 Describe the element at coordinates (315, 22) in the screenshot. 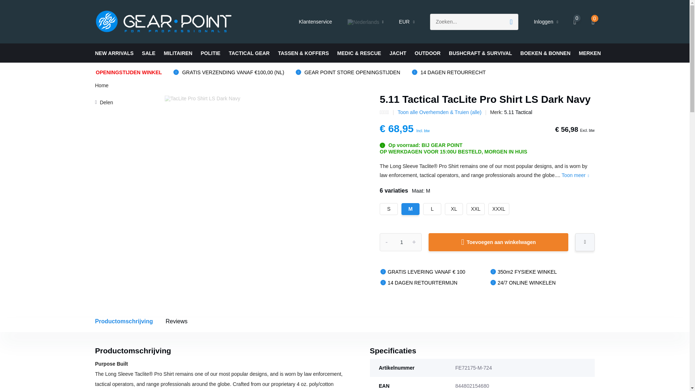

I see `Klantenservice` at that location.